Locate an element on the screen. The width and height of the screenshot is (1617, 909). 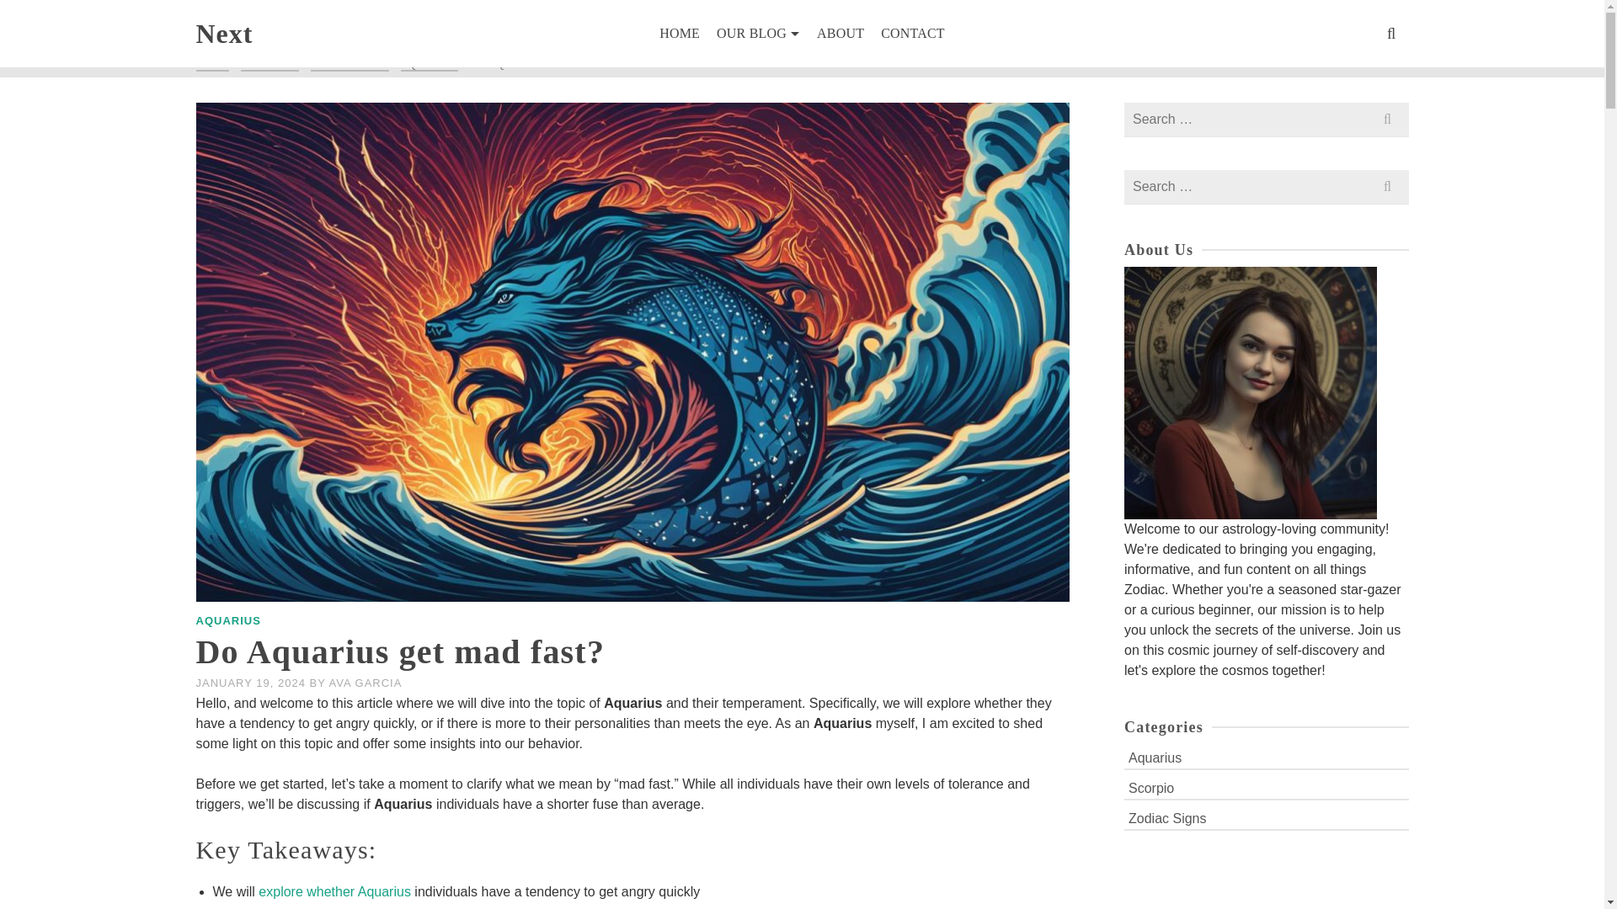
OUR BLOG is located at coordinates (269, 64).